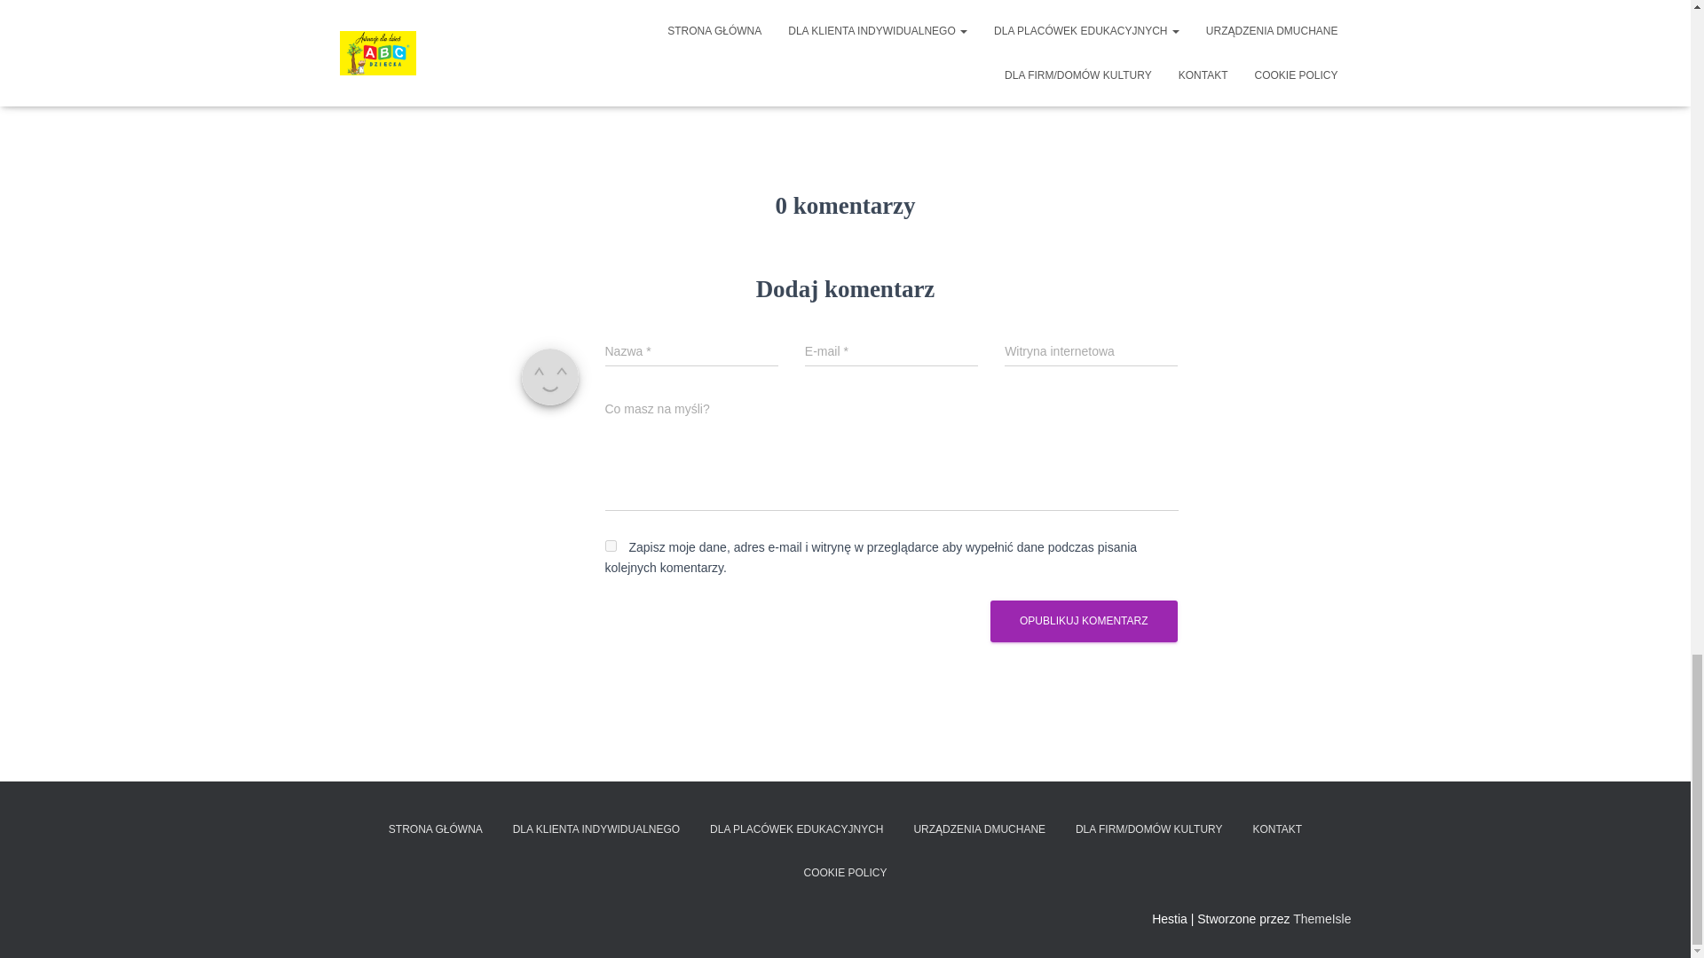 Image resolution: width=1704 pixels, height=958 pixels. What do you see at coordinates (1276, 830) in the screenshot?
I see `KONTAKT` at bounding box center [1276, 830].